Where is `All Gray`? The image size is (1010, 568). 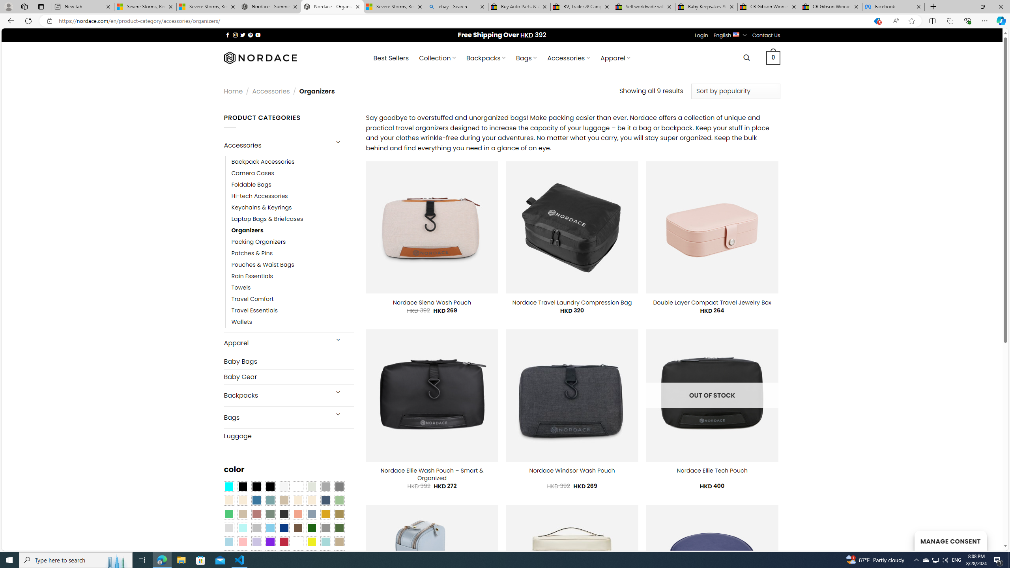 All Gray is located at coordinates (339, 487).